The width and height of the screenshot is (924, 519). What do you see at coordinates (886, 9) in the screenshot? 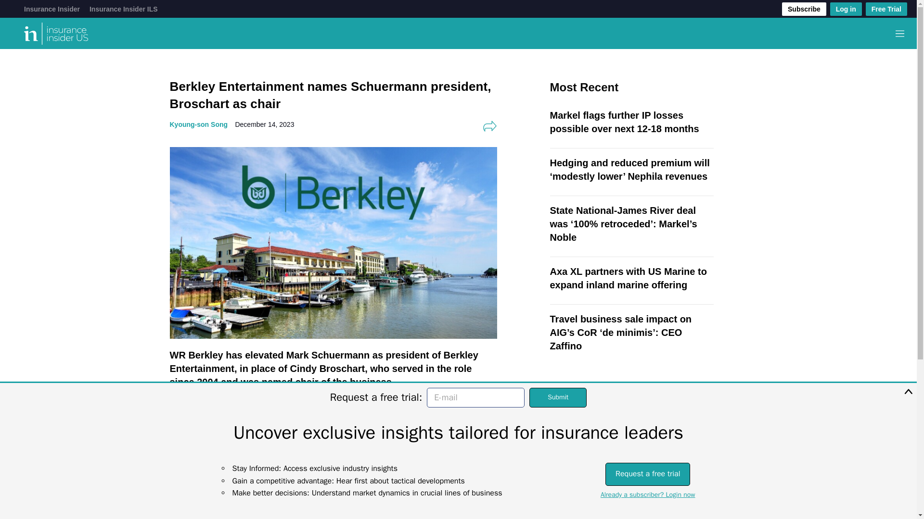
I see `Free Trial` at bounding box center [886, 9].